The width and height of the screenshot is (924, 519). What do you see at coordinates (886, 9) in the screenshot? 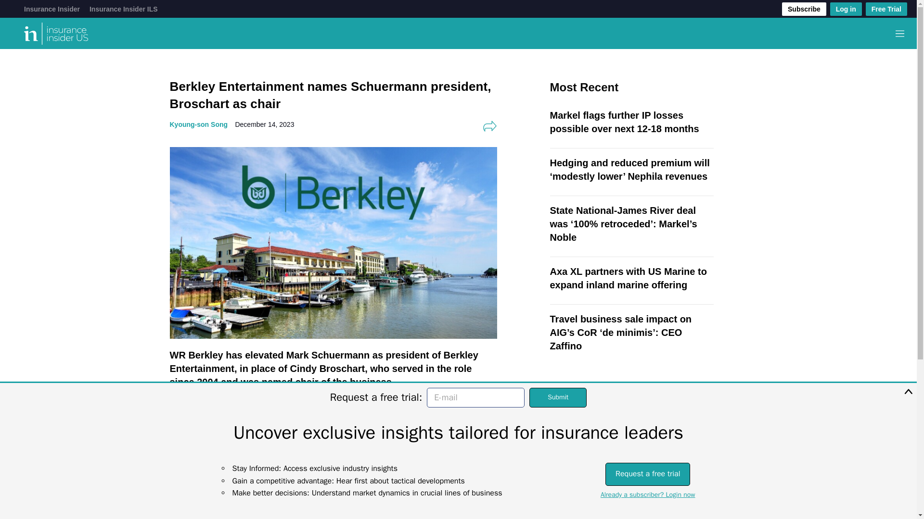
I see `Free Trial` at bounding box center [886, 9].